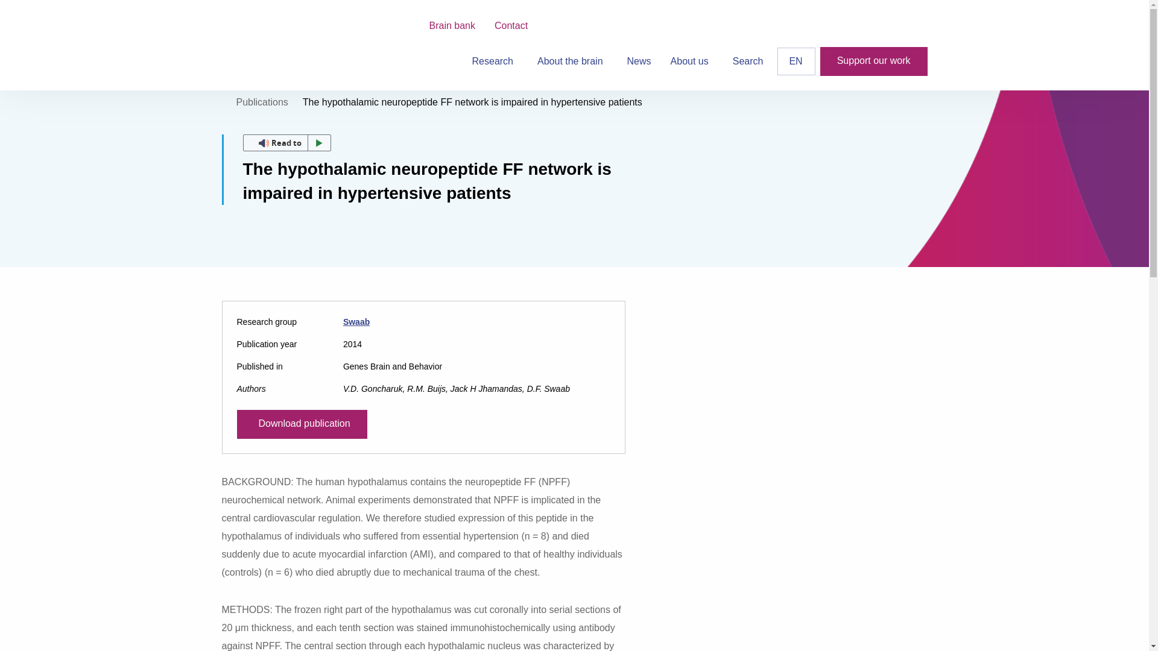  What do you see at coordinates (495, 61) in the screenshot?
I see `Research` at bounding box center [495, 61].